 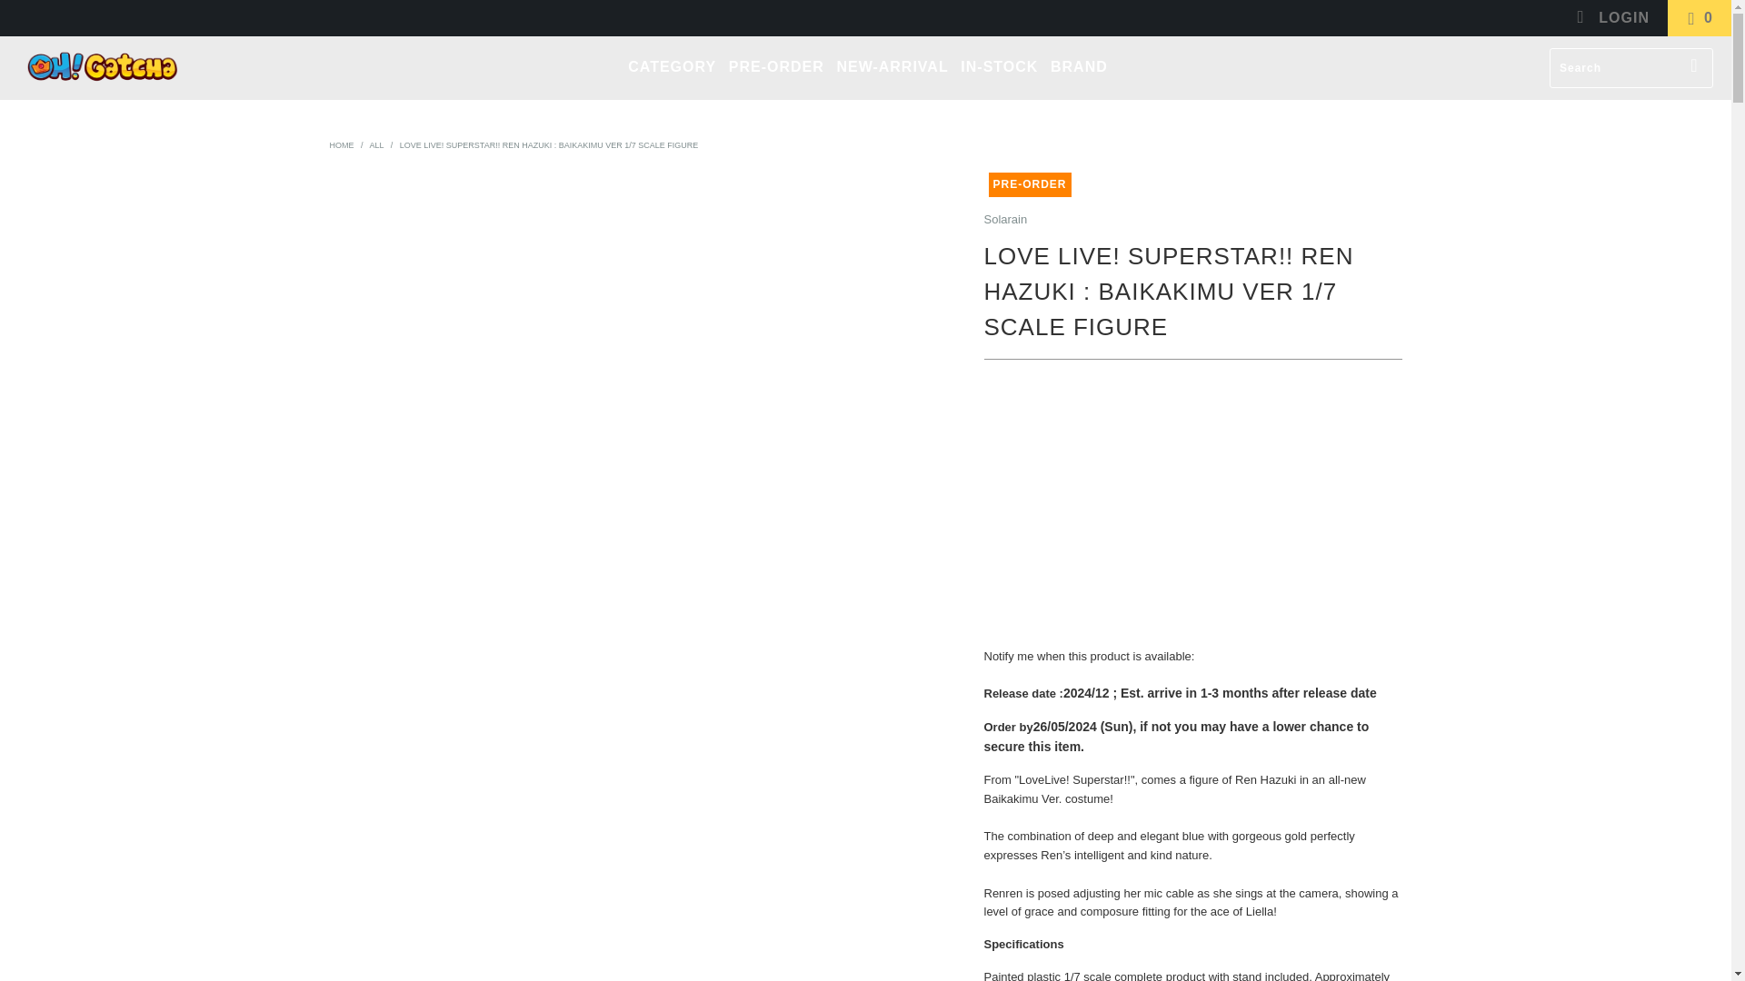 I want to click on PRE-ORDER, so click(x=776, y=67).